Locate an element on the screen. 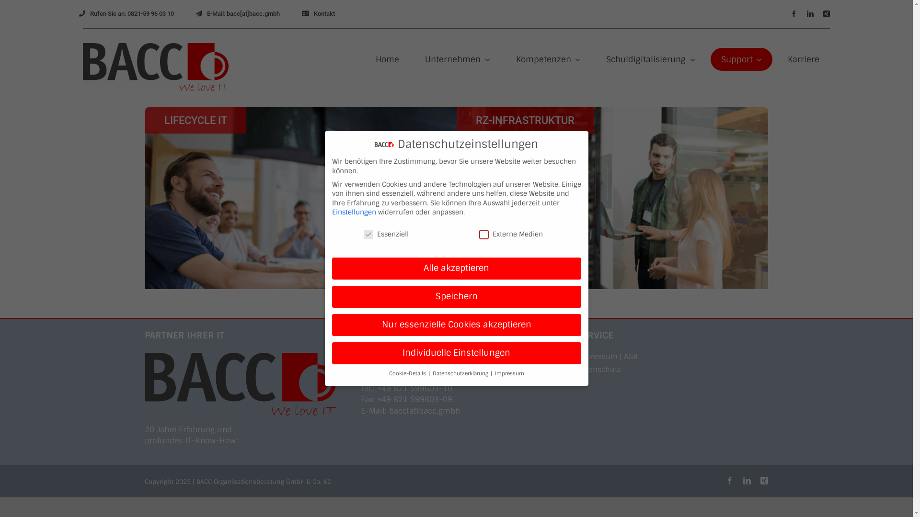  Kompetenzen is located at coordinates (548, 59).